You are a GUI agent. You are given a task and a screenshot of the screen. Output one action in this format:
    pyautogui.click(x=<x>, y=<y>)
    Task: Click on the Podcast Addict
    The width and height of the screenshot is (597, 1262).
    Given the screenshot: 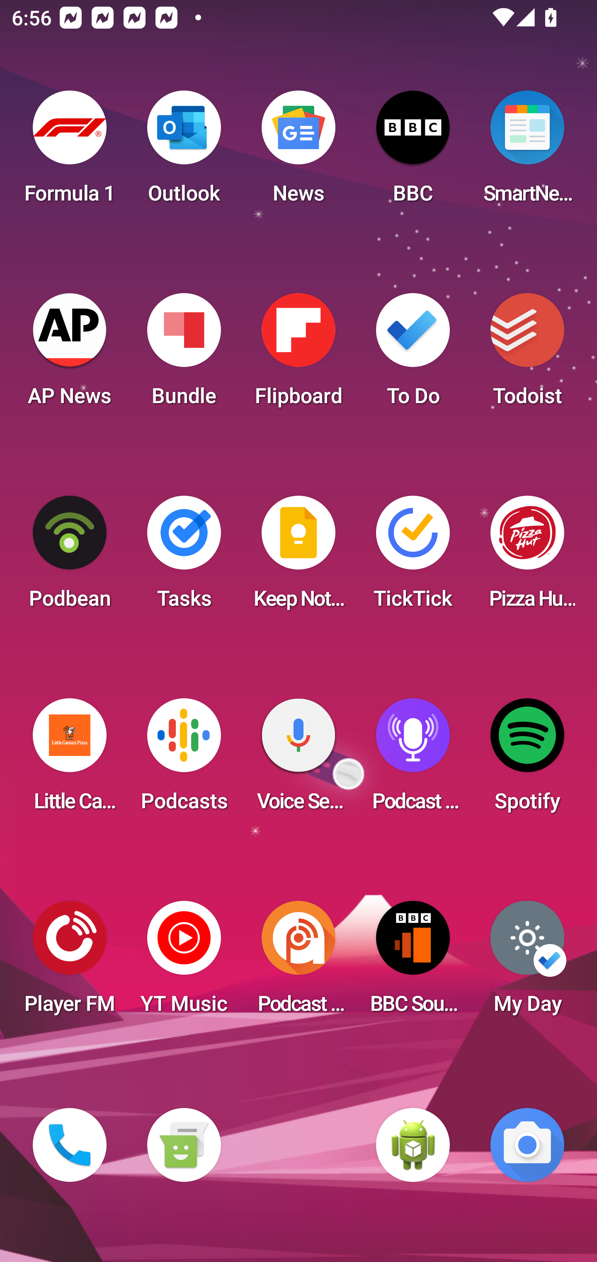 What is the action you would take?
    pyautogui.click(x=298, y=962)
    